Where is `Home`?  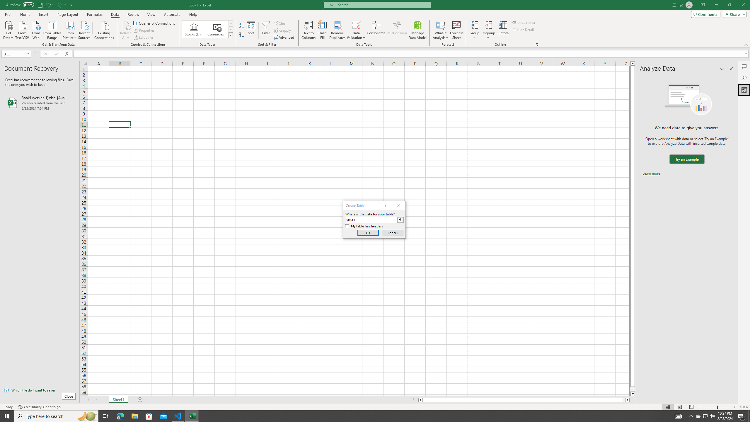
Home is located at coordinates (25, 14).